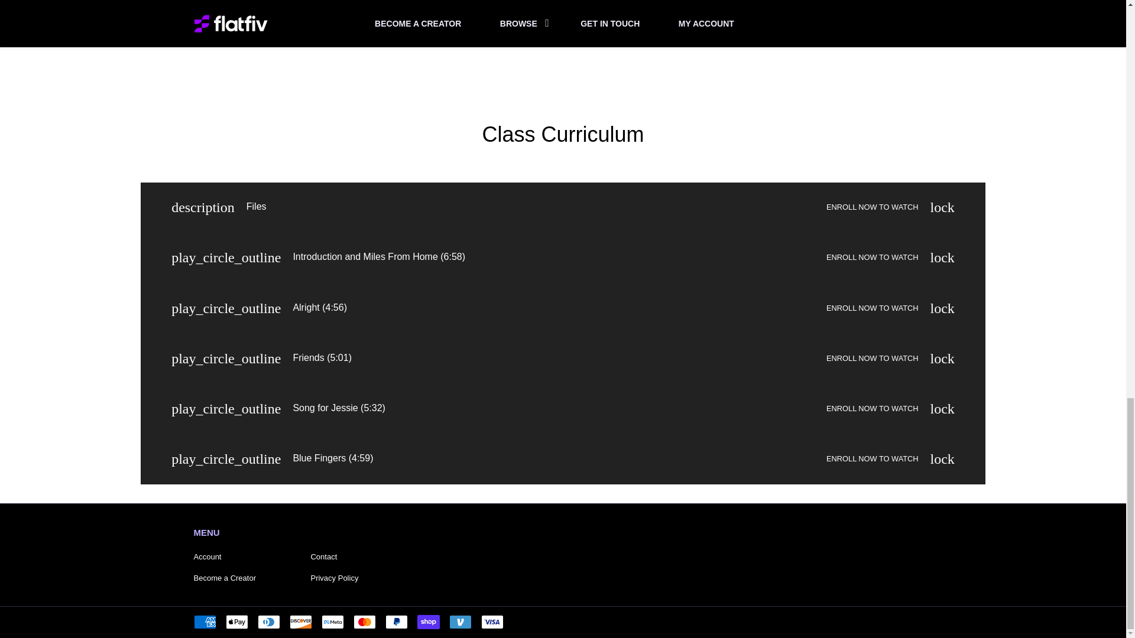 Image resolution: width=1135 pixels, height=638 pixels. What do you see at coordinates (872, 208) in the screenshot?
I see `ENROLL NOW TO WATCH` at bounding box center [872, 208].